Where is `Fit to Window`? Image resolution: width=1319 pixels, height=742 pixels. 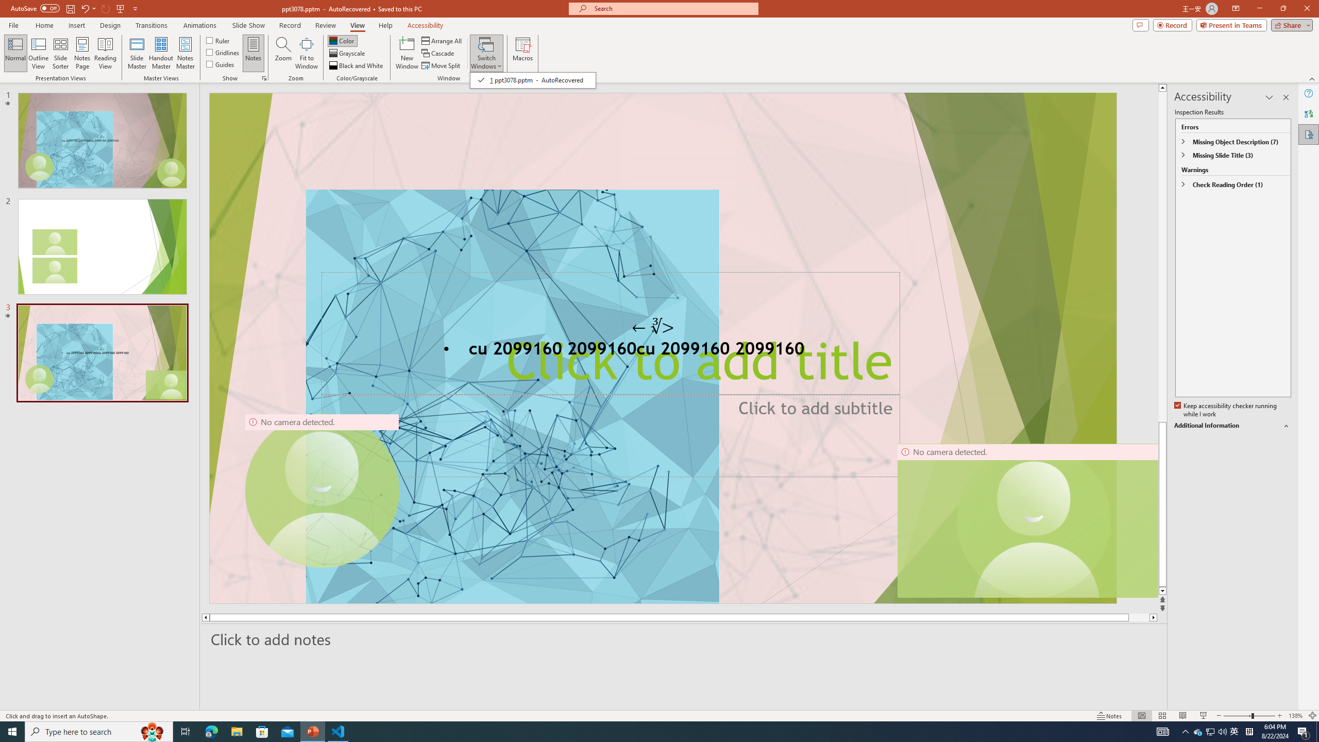 Fit to Window is located at coordinates (306, 53).